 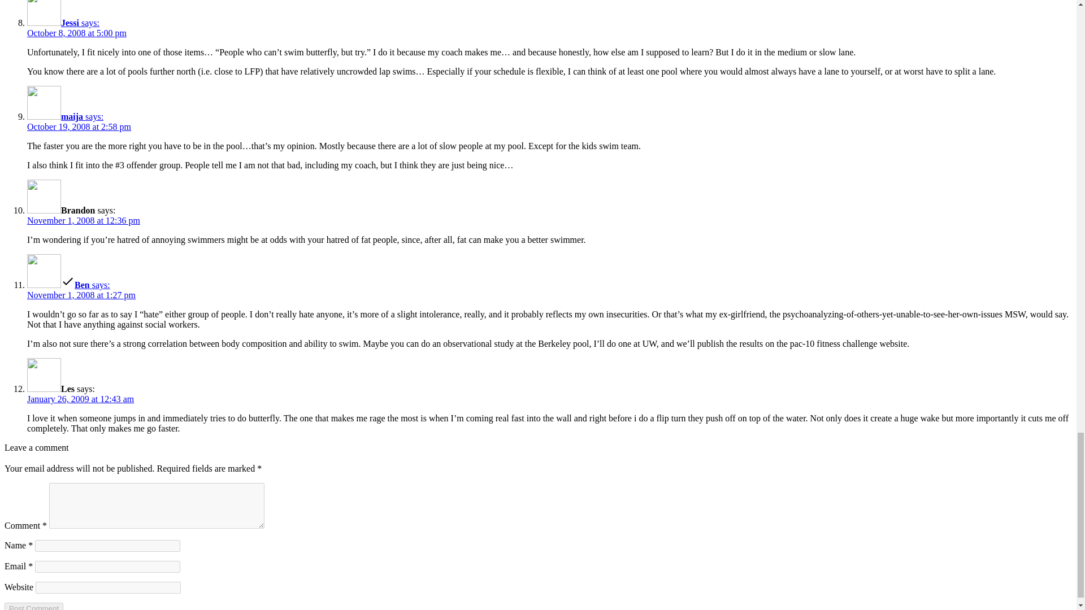 I want to click on Ben says:, so click(x=69, y=285).